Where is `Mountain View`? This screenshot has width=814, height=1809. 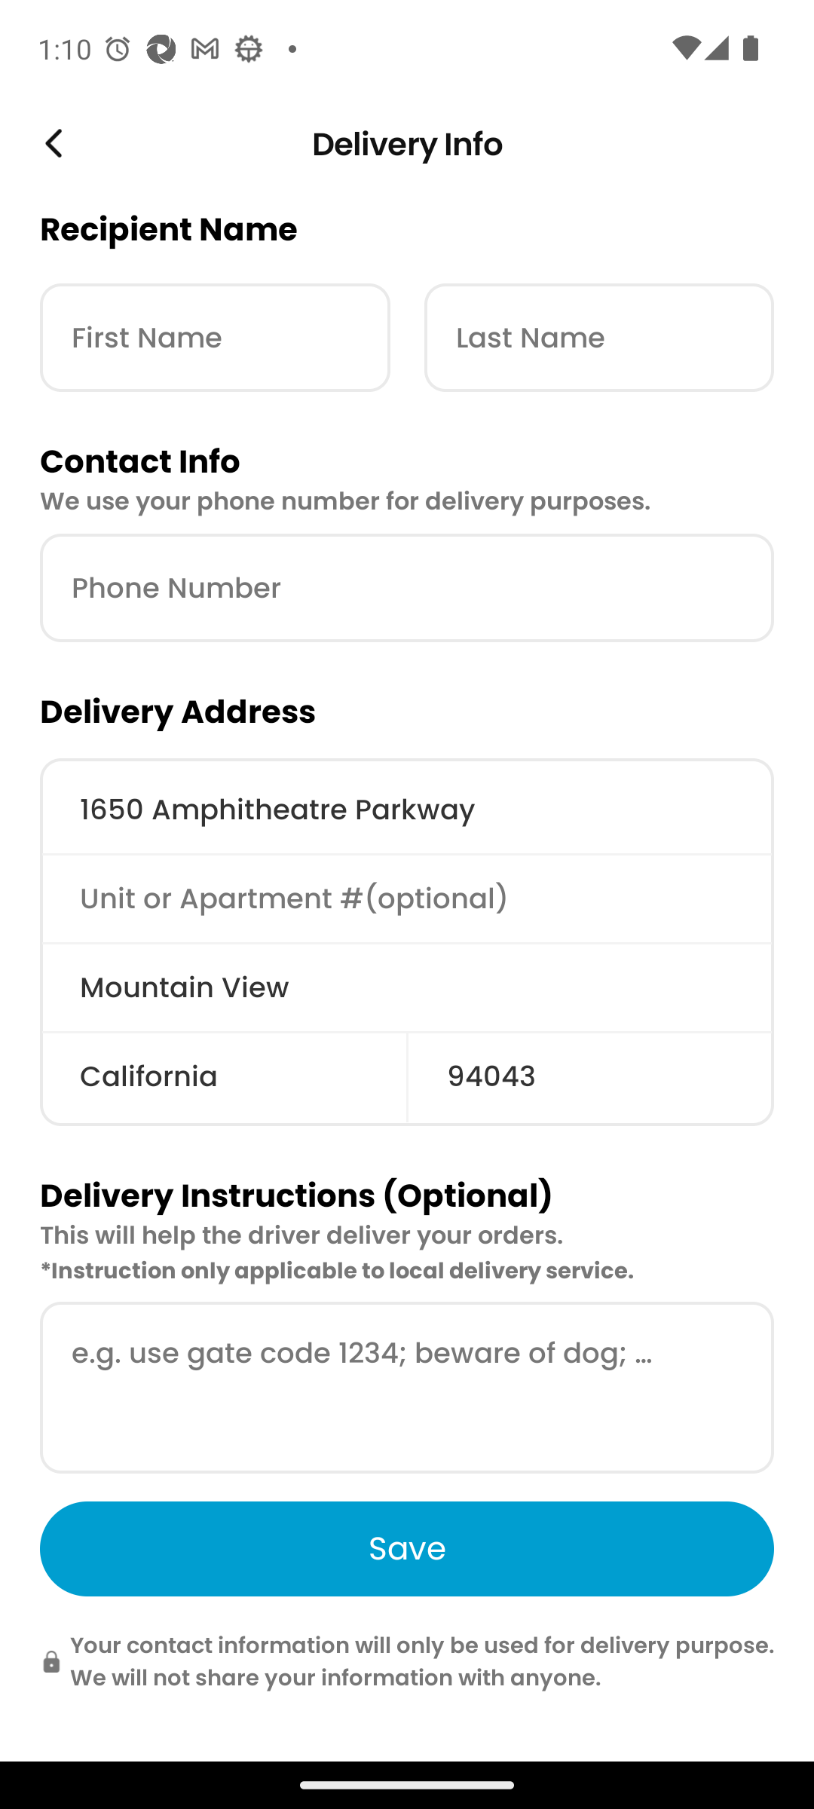
Mountain View is located at coordinates (407, 987).